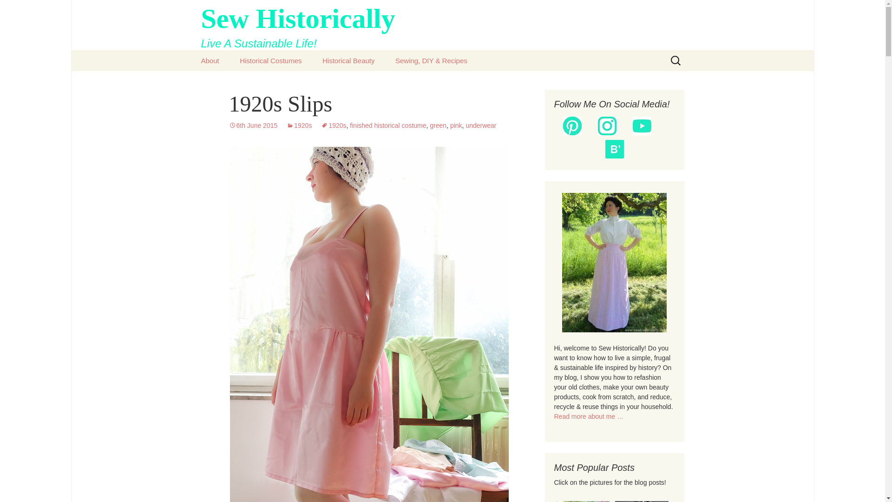 The height and width of the screenshot is (502, 892). Describe the element at coordinates (442, 25) in the screenshot. I see `1920s` at that location.